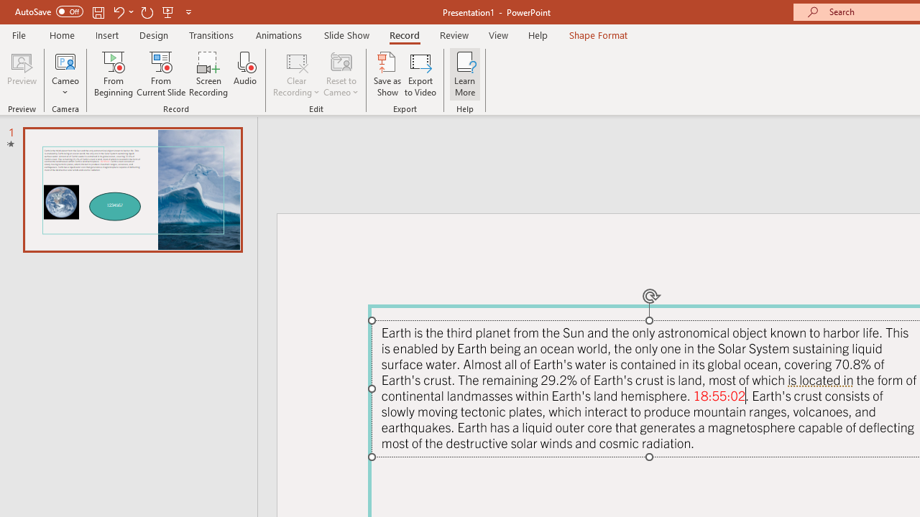 The image size is (920, 517). What do you see at coordinates (208, 73) in the screenshot?
I see `Screen Recording` at bounding box center [208, 73].